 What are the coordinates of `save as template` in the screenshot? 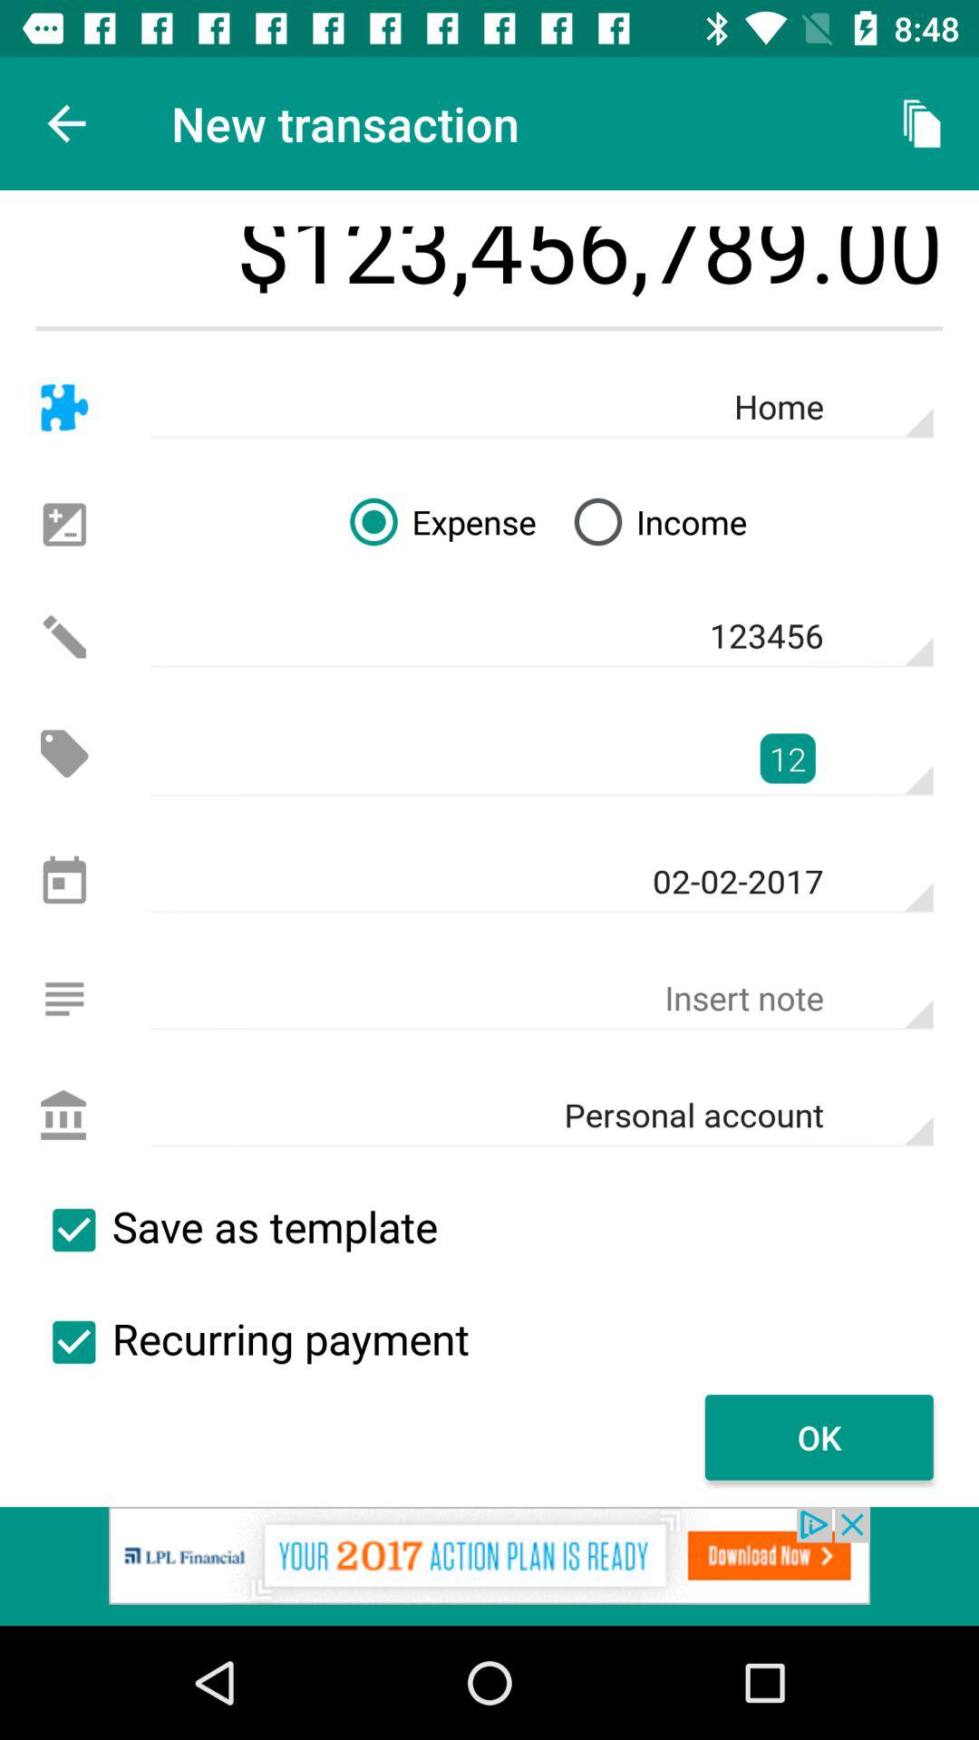 It's located at (73, 1230).